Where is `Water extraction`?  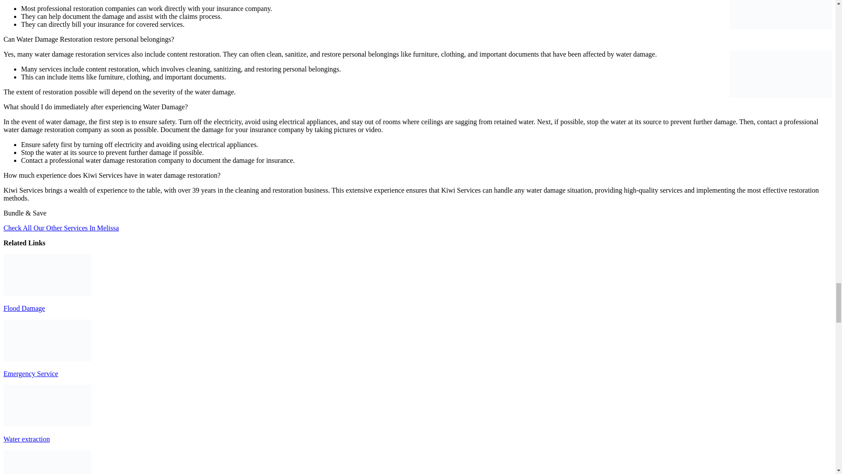
Water extraction is located at coordinates (47, 406).